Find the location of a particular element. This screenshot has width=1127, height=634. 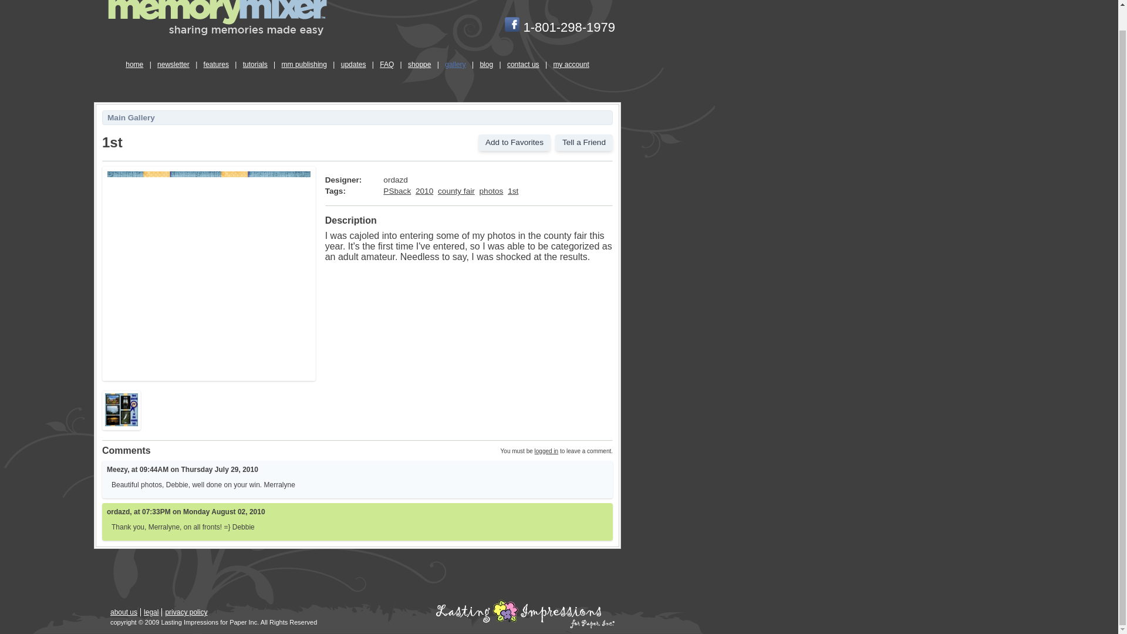

FAQ is located at coordinates (386, 64).